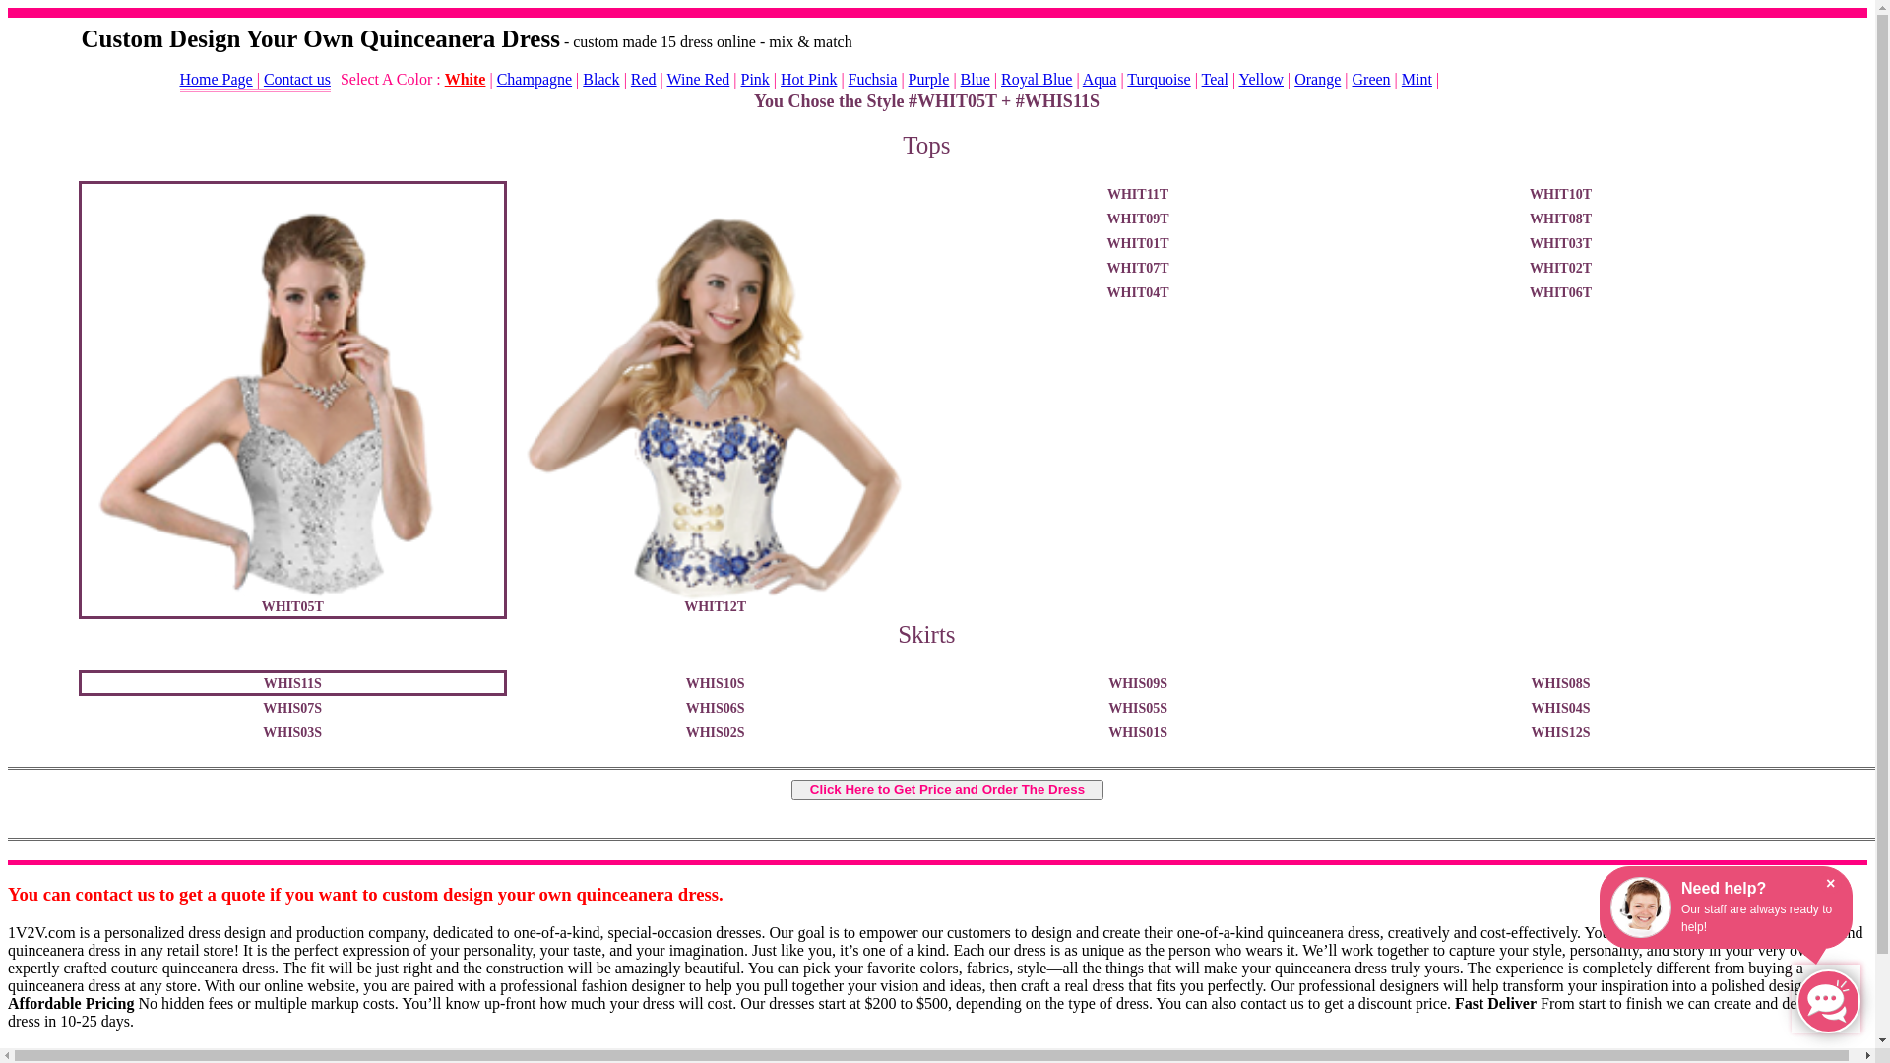  I want to click on White, so click(465, 79).